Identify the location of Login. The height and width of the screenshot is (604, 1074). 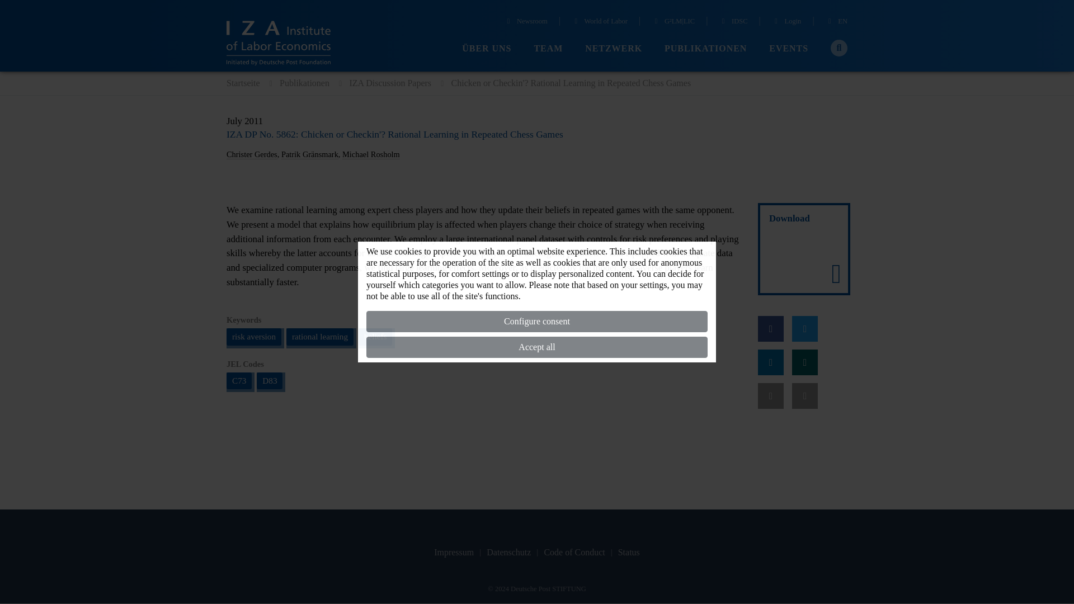
(786, 22).